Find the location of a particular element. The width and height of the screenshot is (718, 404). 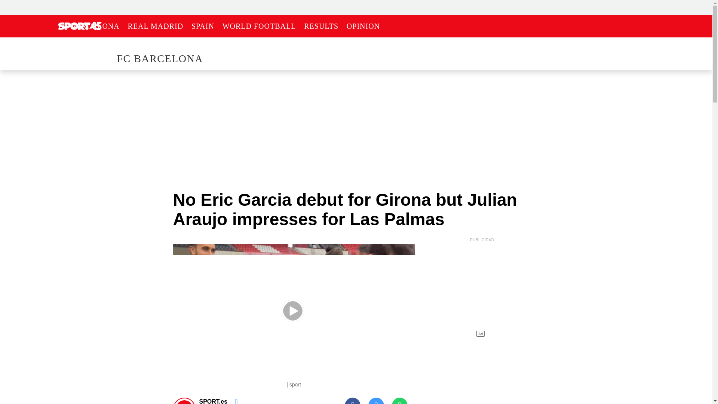

FC BARCELONA is located at coordinates (159, 58).